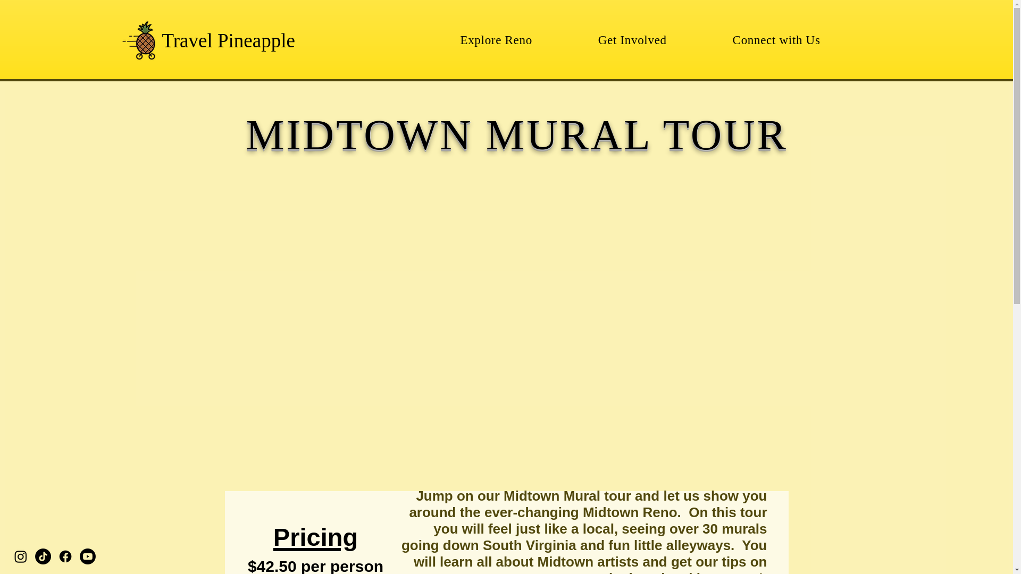 This screenshot has width=1021, height=574. I want to click on Connect with Us, so click(776, 40).